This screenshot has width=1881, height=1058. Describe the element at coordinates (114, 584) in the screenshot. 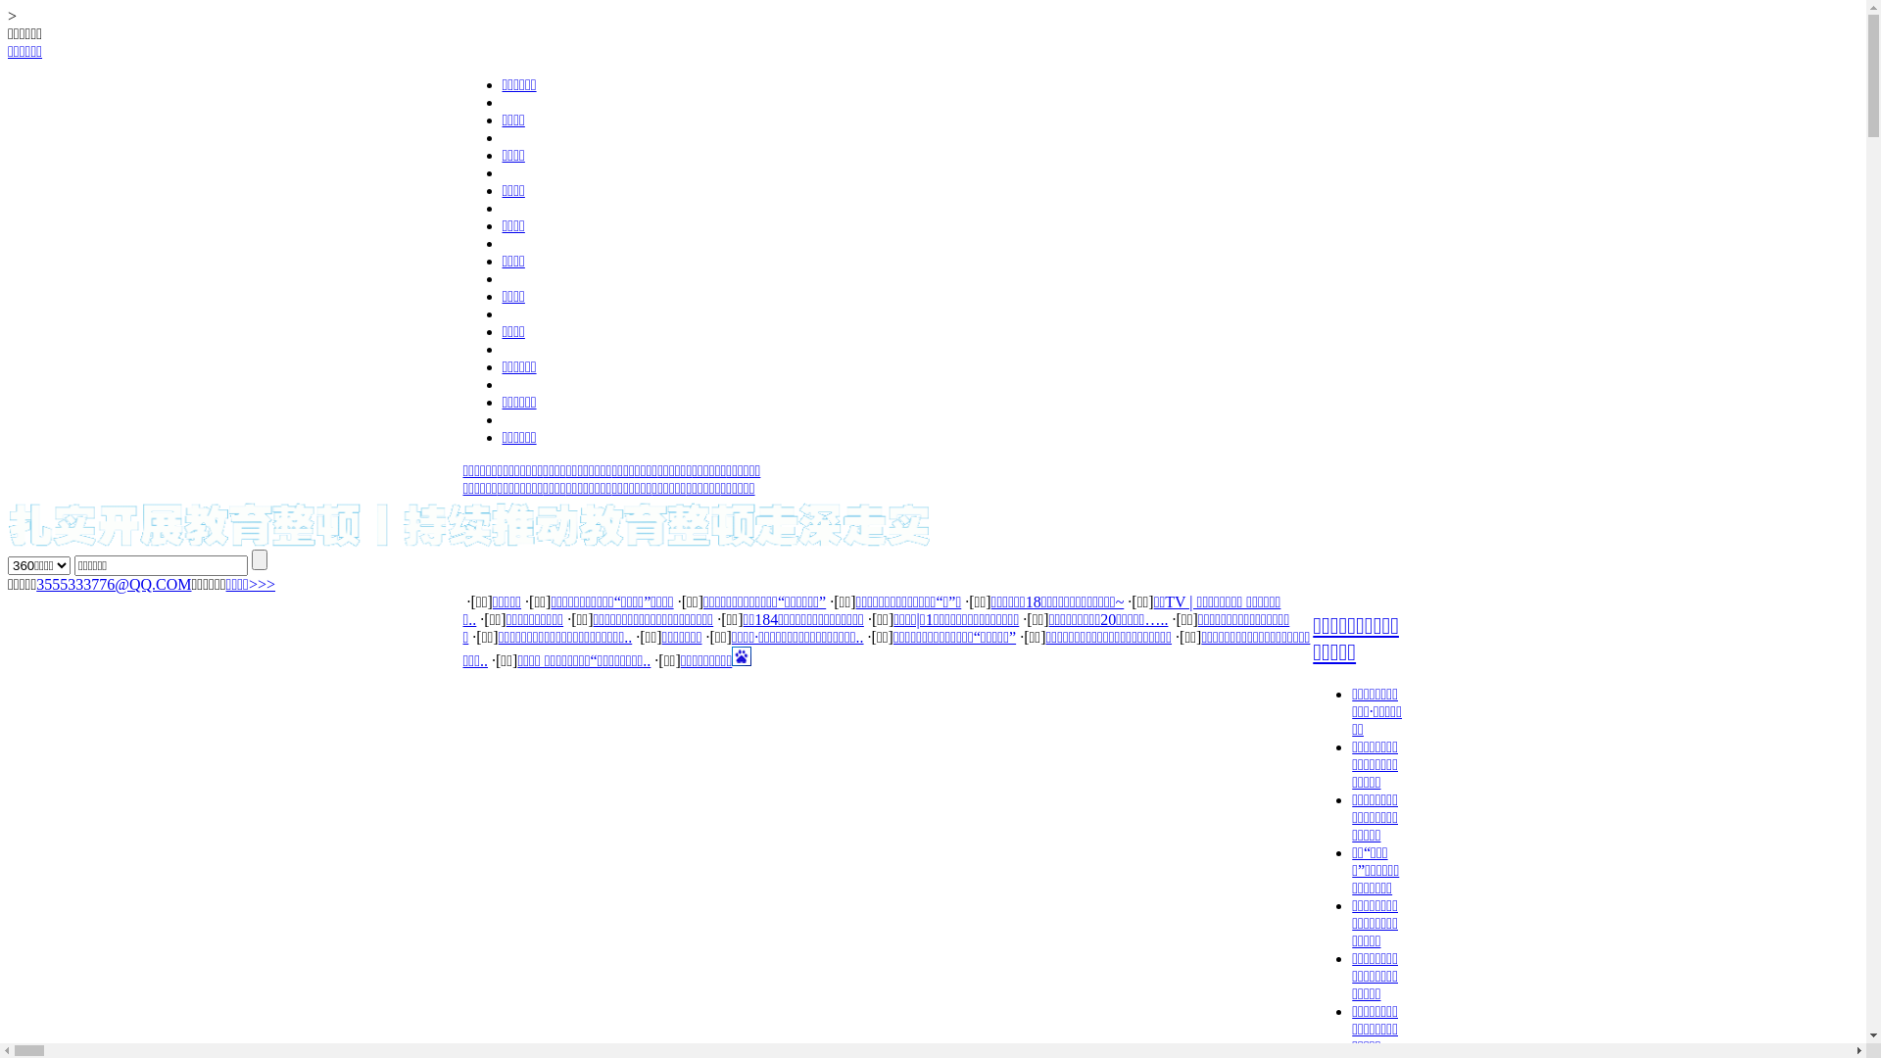

I see `3555333776@QQ.COM` at that location.